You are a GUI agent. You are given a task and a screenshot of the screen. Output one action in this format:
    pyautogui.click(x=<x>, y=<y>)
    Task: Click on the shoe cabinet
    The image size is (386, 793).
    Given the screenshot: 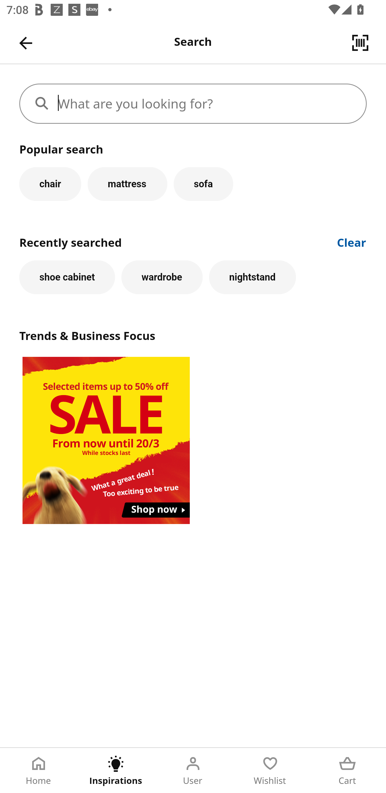 What is the action you would take?
    pyautogui.click(x=67, y=277)
    